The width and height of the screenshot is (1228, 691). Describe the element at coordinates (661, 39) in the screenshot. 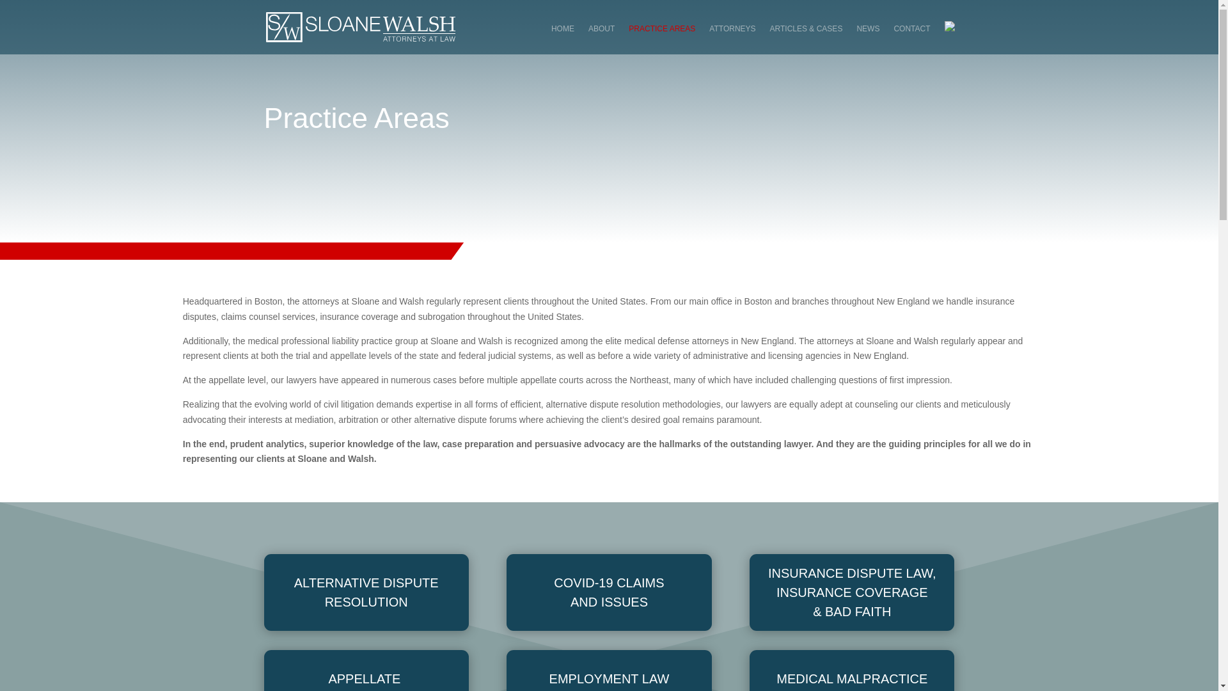

I see `PRACTICE AREAS` at that location.